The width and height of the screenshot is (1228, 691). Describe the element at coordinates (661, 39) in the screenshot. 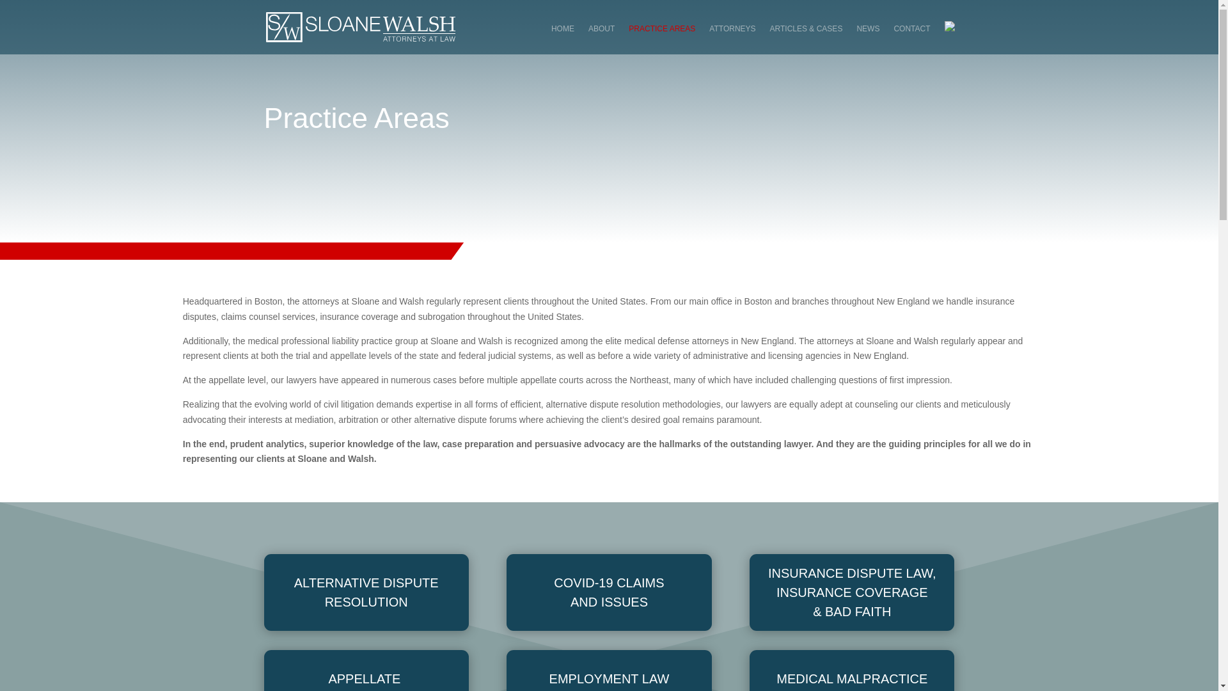

I see `PRACTICE AREAS` at that location.